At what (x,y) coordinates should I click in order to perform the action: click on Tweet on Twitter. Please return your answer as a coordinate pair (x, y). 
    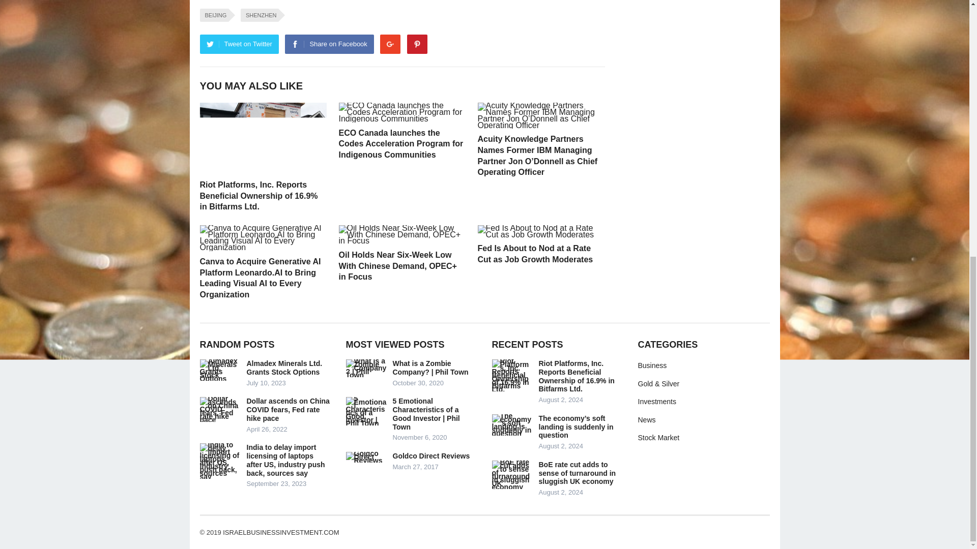
    Looking at the image, I should click on (239, 44).